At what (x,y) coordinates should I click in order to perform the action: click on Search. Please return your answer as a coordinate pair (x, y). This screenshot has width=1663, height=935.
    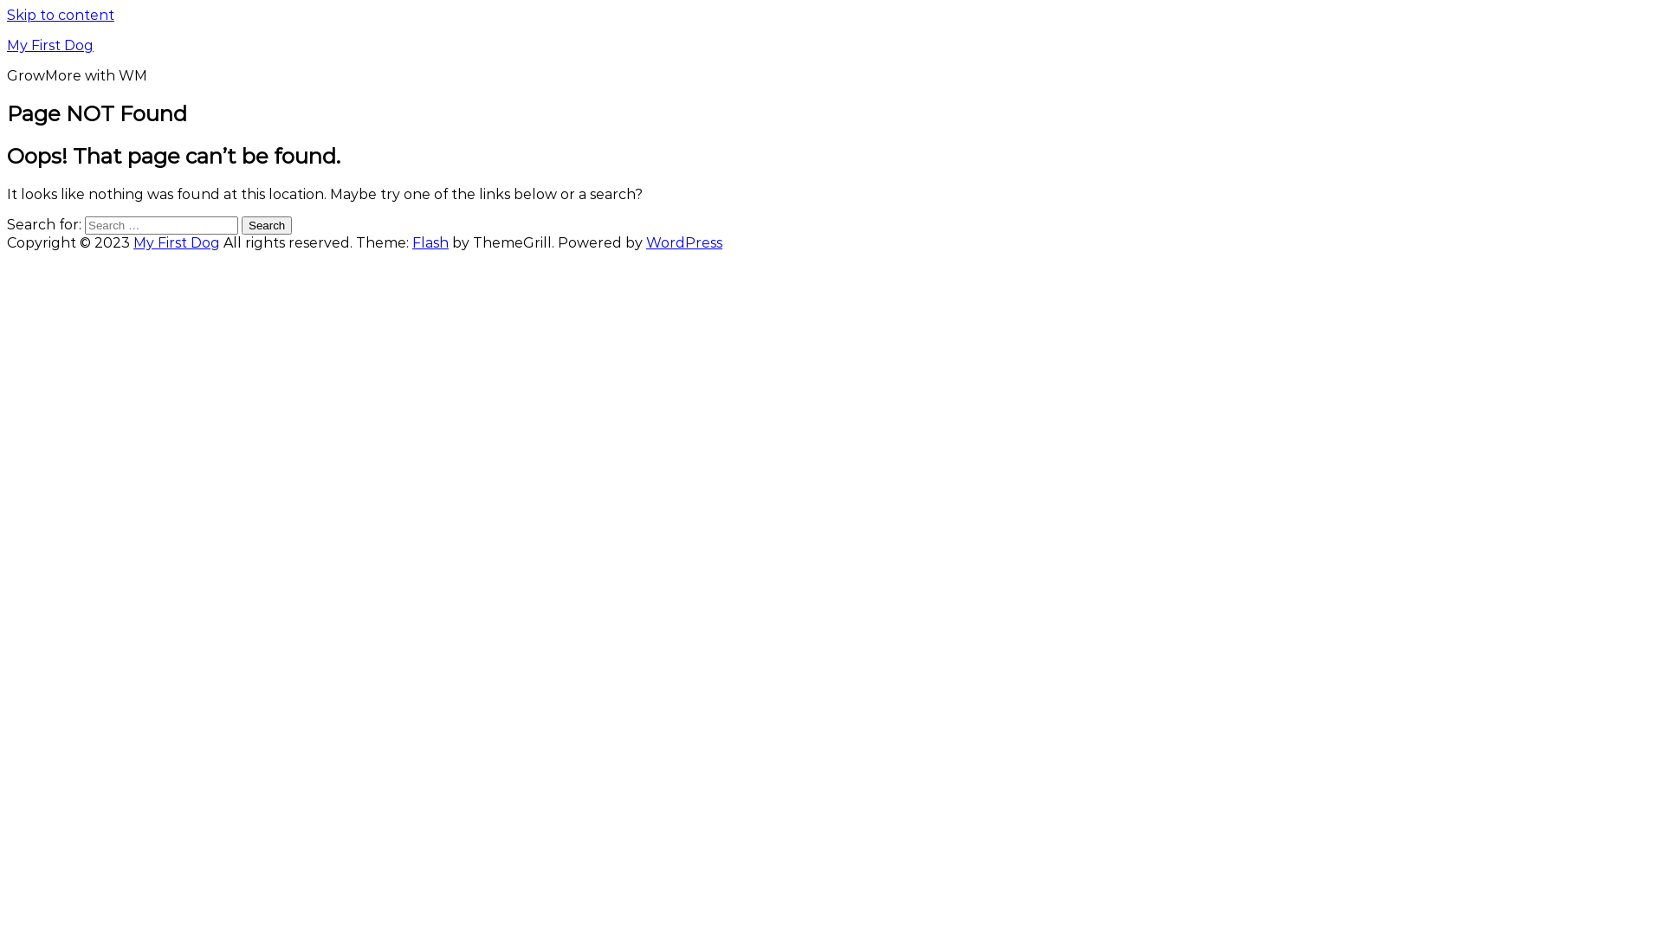
    Looking at the image, I should click on (267, 225).